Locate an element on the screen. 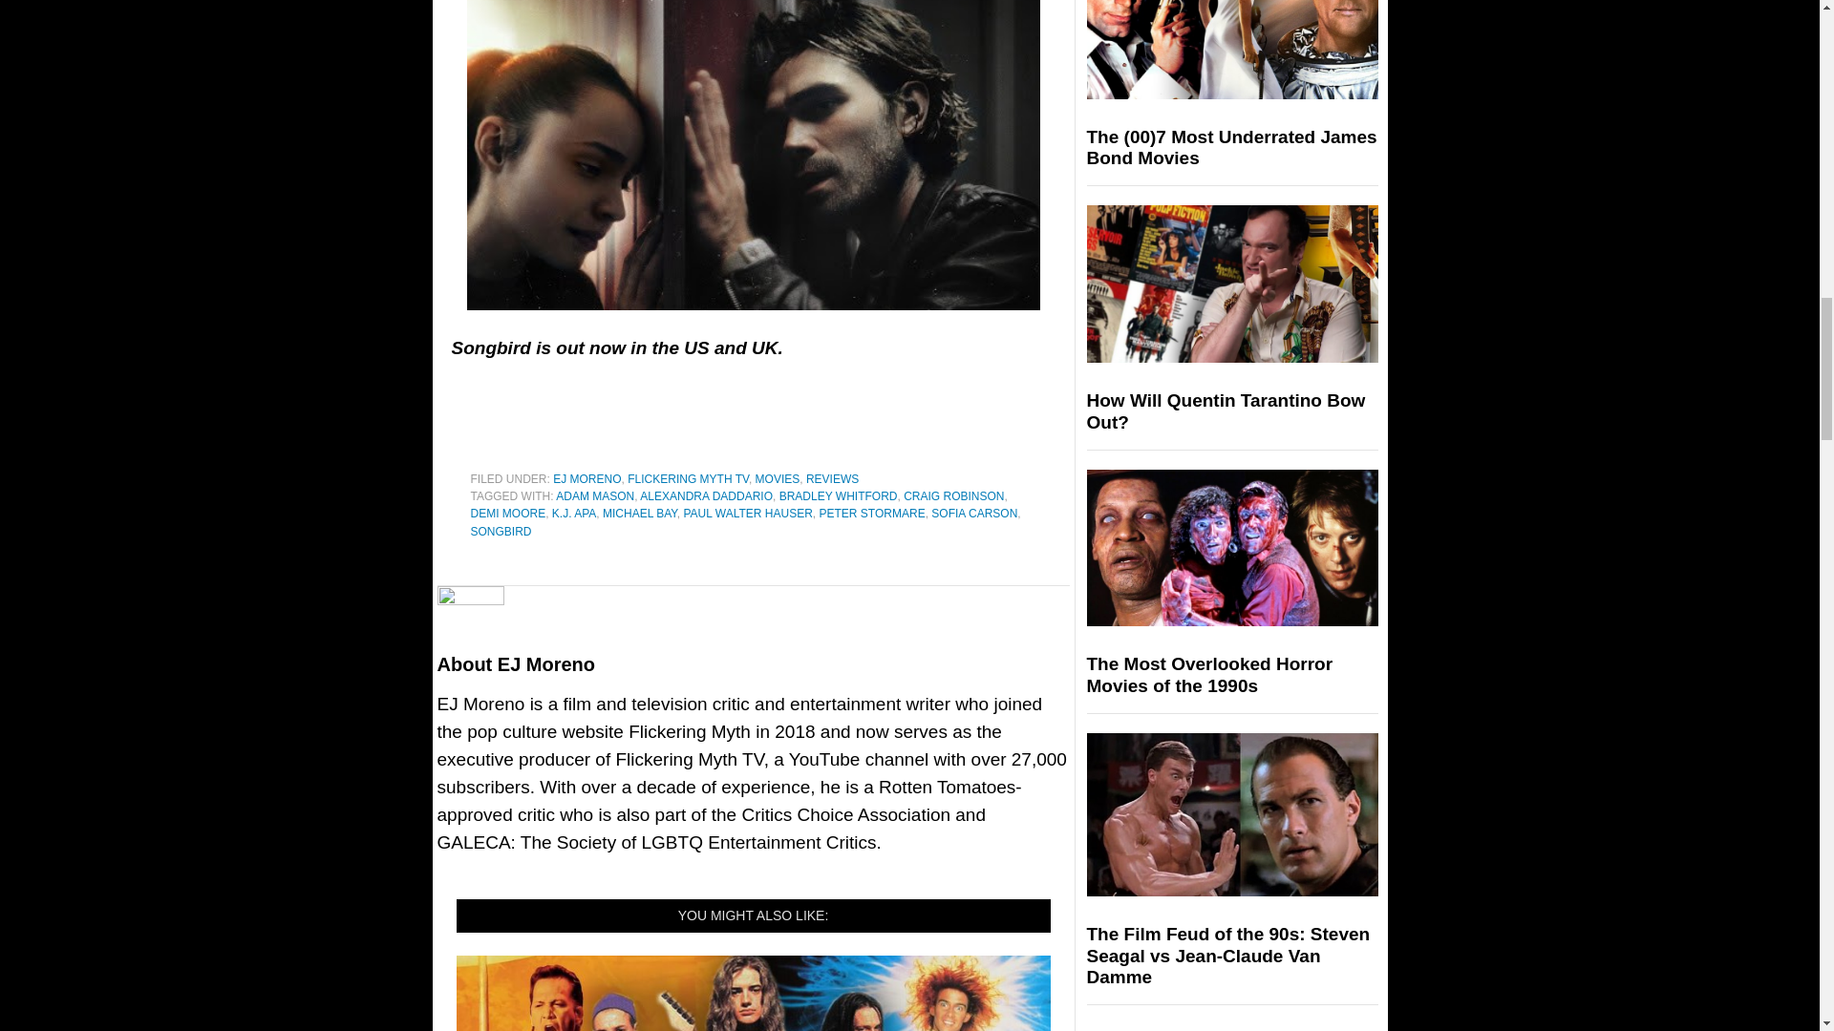 The width and height of the screenshot is (1834, 1031). MOVIES is located at coordinates (778, 478).